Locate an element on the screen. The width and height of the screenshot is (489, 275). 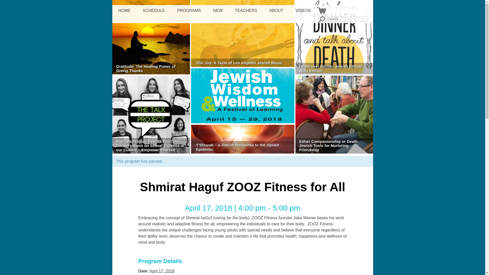
TEACHERS is located at coordinates (246, 11).